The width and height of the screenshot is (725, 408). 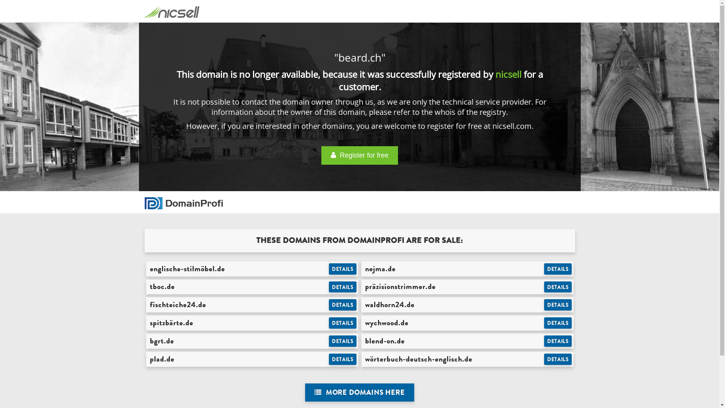 What do you see at coordinates (558, 323) in the screenshot?
I see `DETAILS` at bounding box center [558, 323].